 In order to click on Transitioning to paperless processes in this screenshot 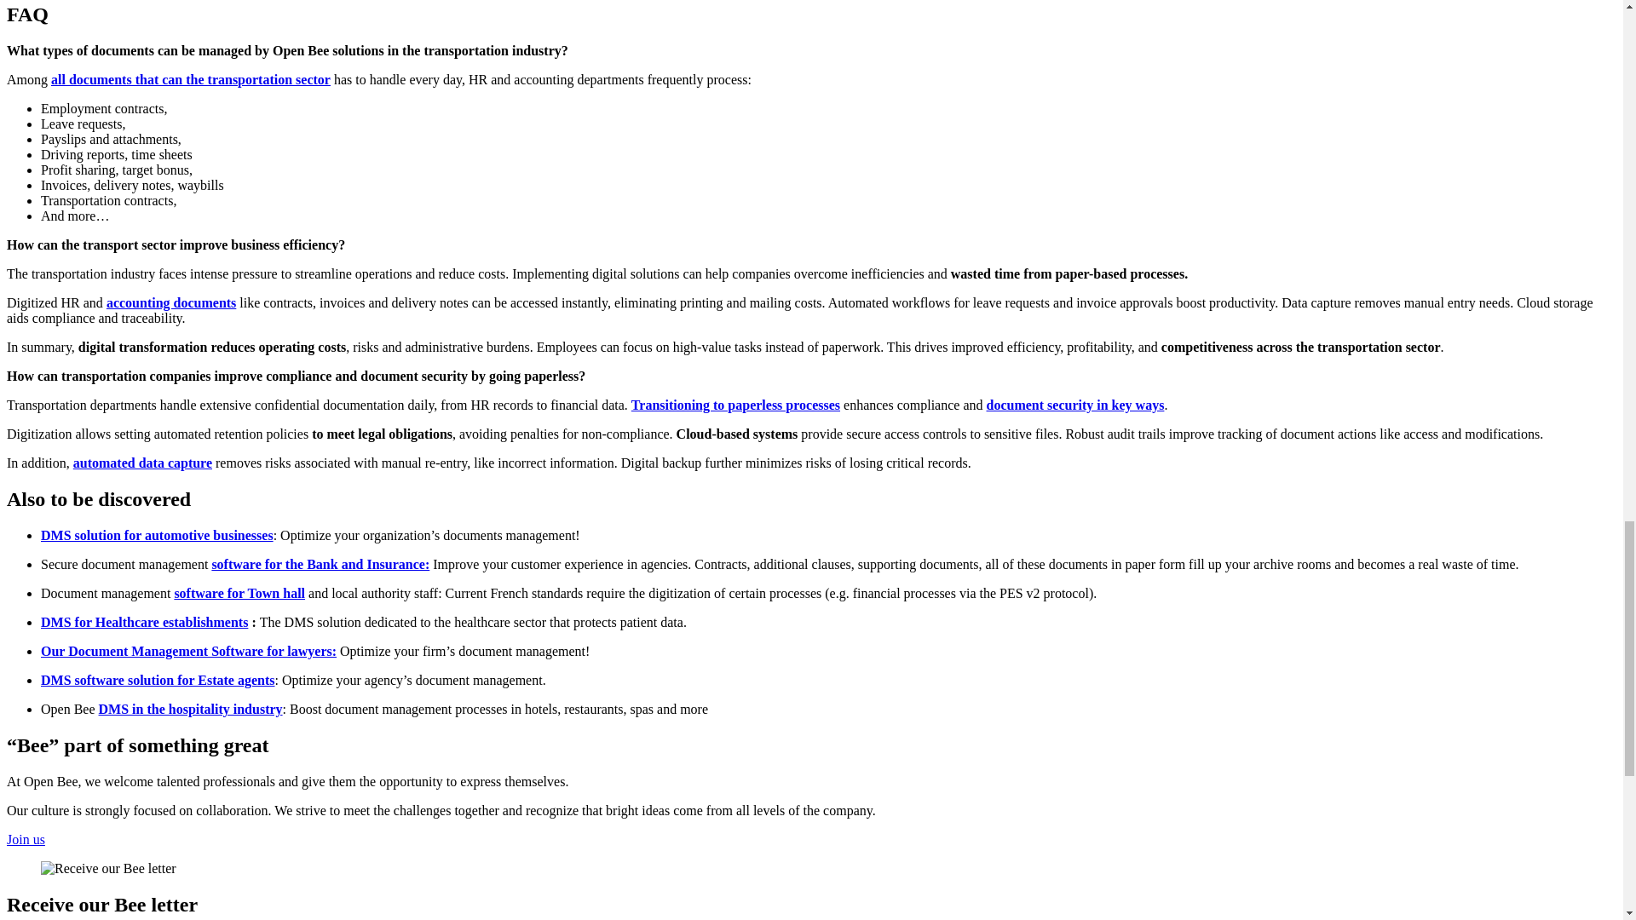, I will do `click(736, 404)`.